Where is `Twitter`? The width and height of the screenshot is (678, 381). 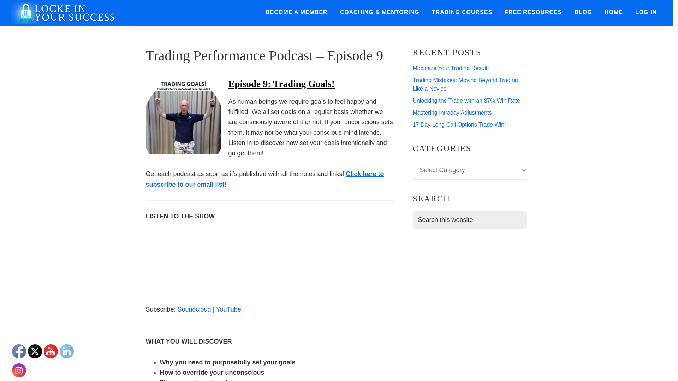 Twitter is located at coordinates (35, 351).